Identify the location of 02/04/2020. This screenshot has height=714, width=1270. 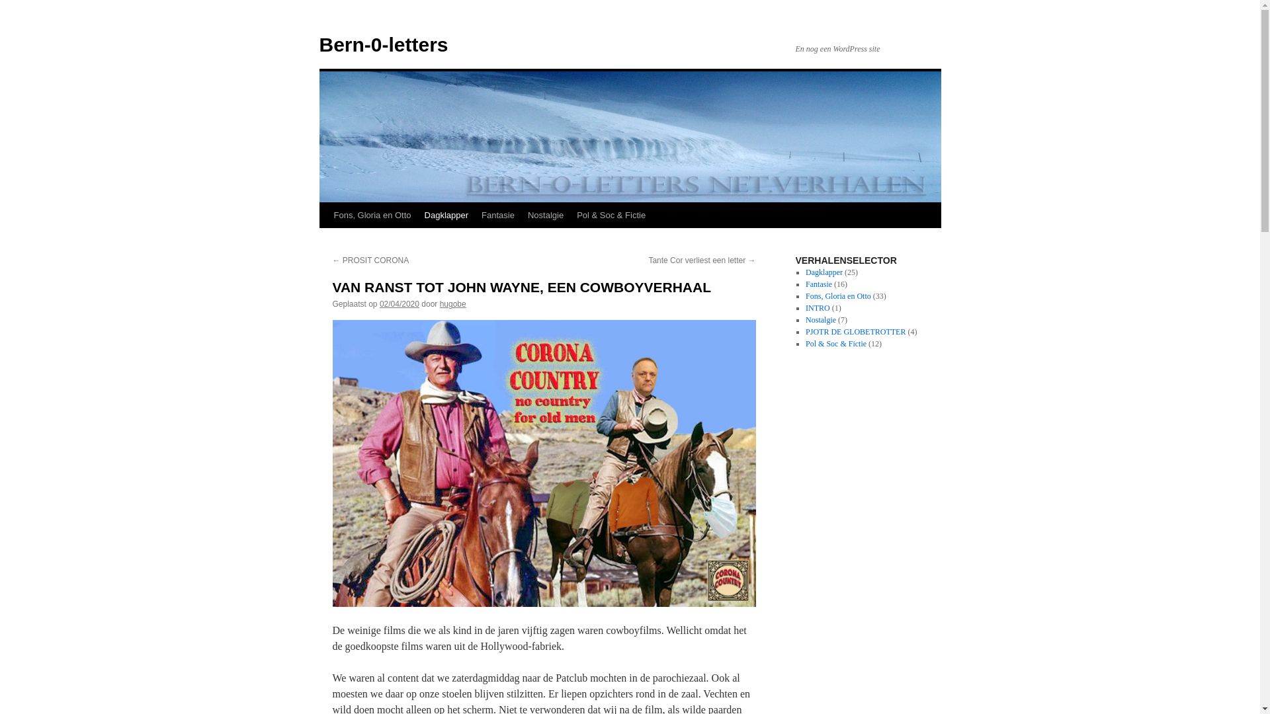
(400, 304).